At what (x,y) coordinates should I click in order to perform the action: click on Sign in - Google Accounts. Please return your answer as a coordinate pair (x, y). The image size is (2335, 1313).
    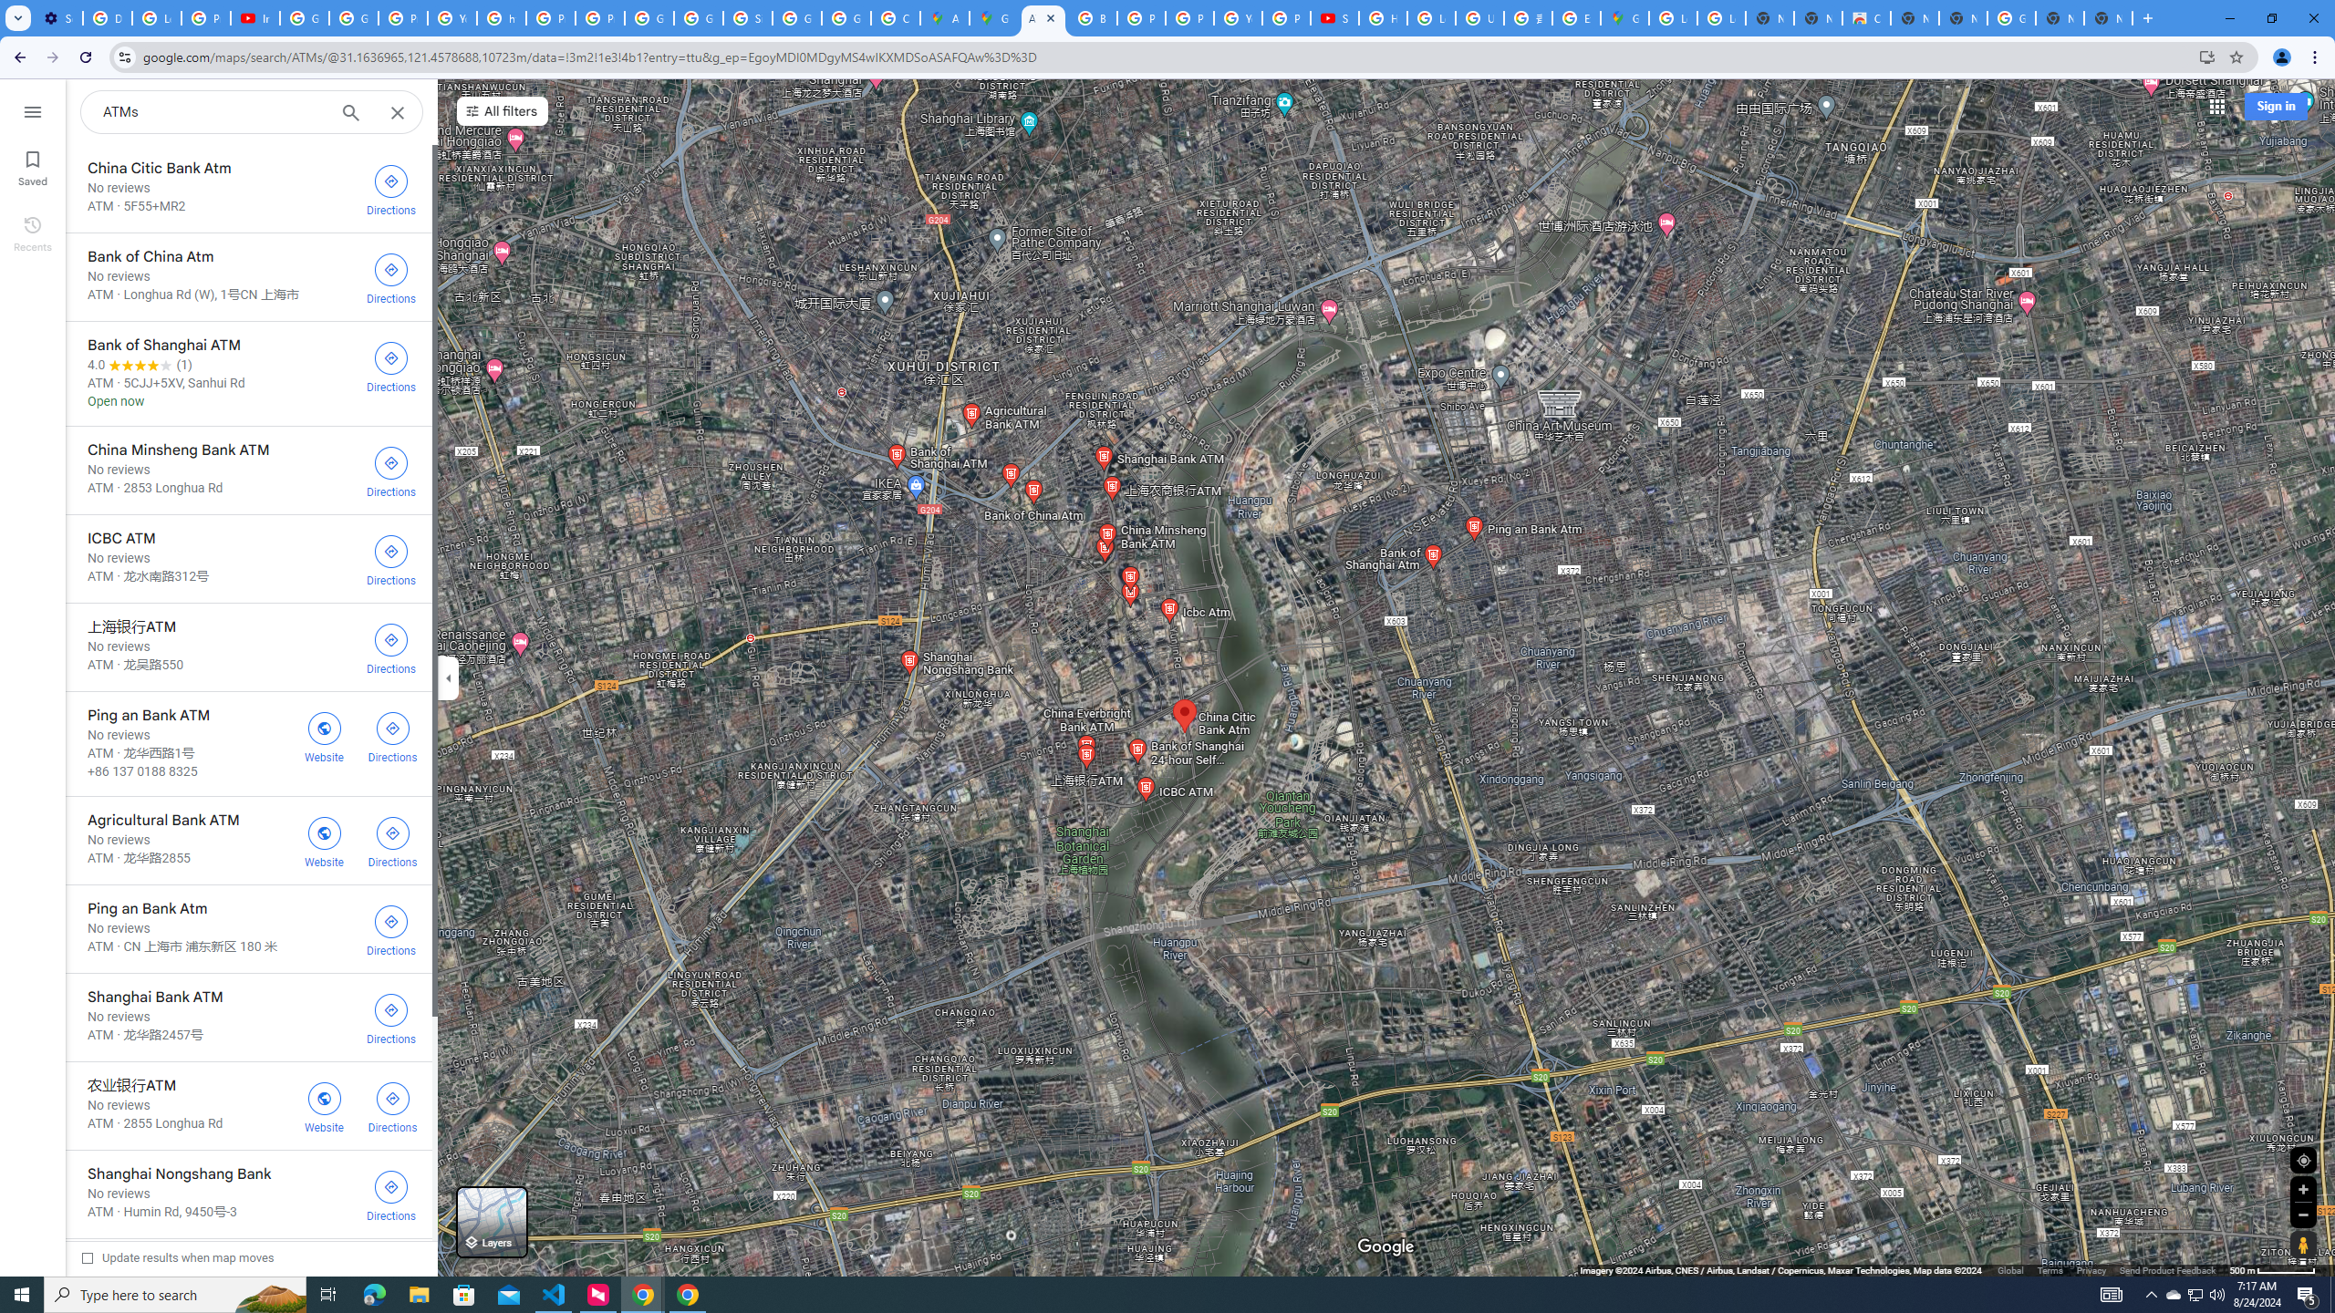
    Looking at the image, I should click on (747, 18).